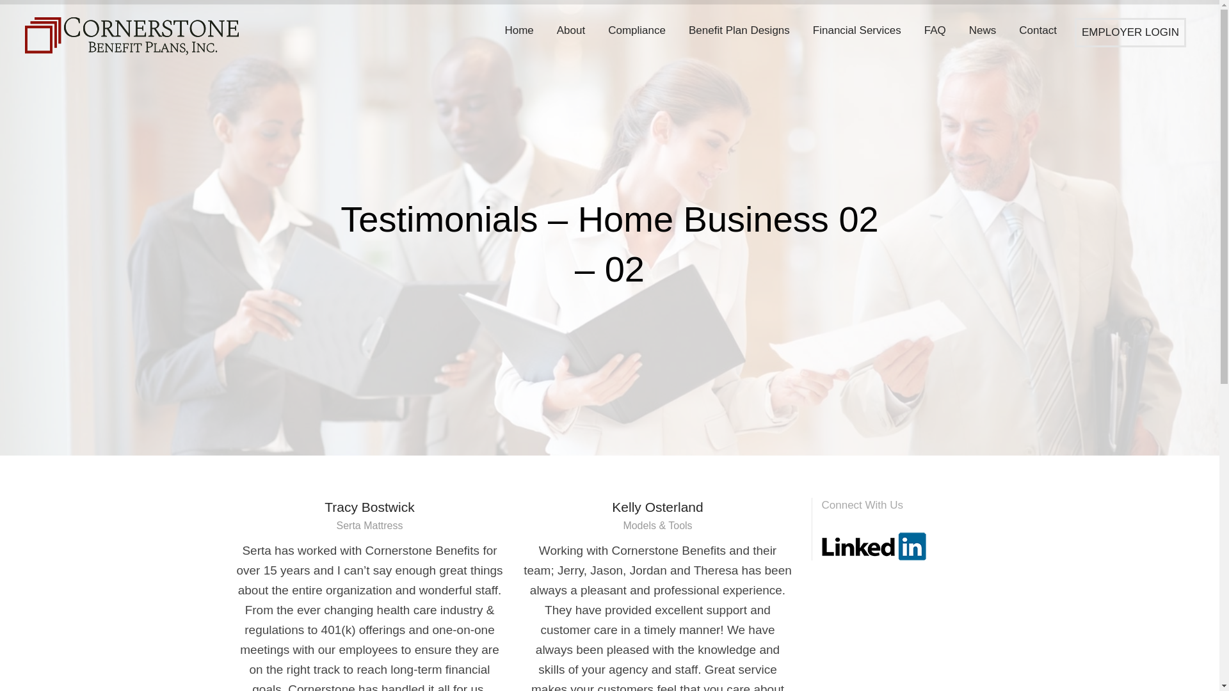 Image resolution: width=1229 pixels, height=691 pixels. Describe the element at coordinates (935, 31) in the screenshot. I see `FAQ` at that location.